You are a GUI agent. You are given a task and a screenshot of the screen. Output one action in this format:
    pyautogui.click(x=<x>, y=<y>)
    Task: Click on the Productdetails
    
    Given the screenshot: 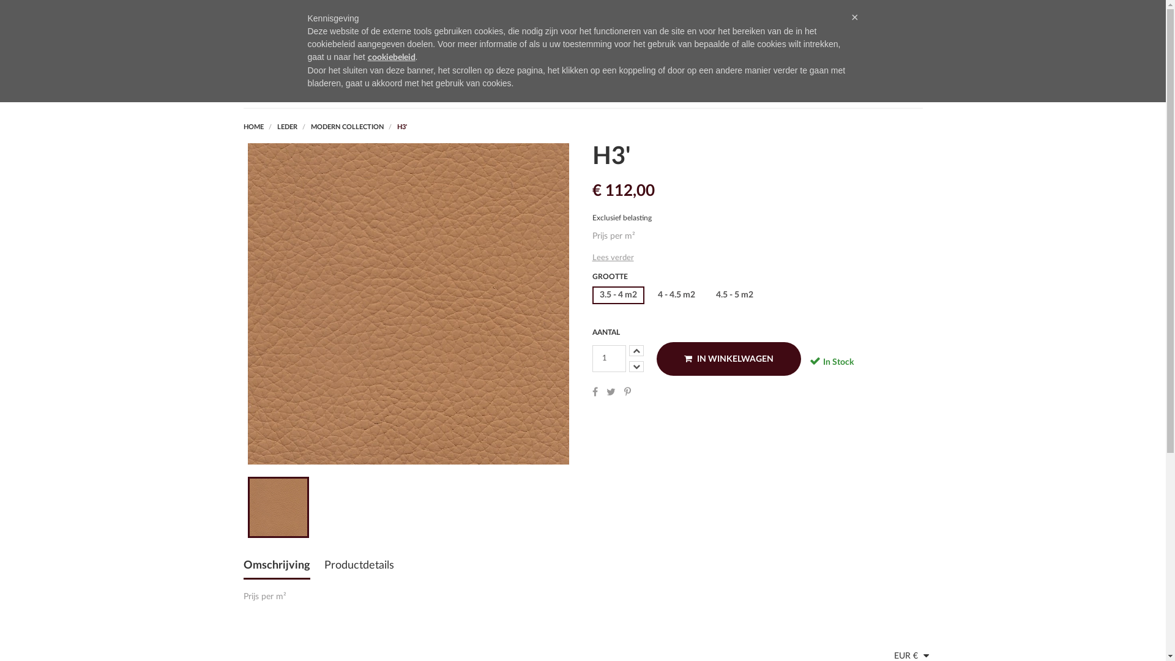 What is the action you would take?
    pyautogui.click(x=359, y=569)
    